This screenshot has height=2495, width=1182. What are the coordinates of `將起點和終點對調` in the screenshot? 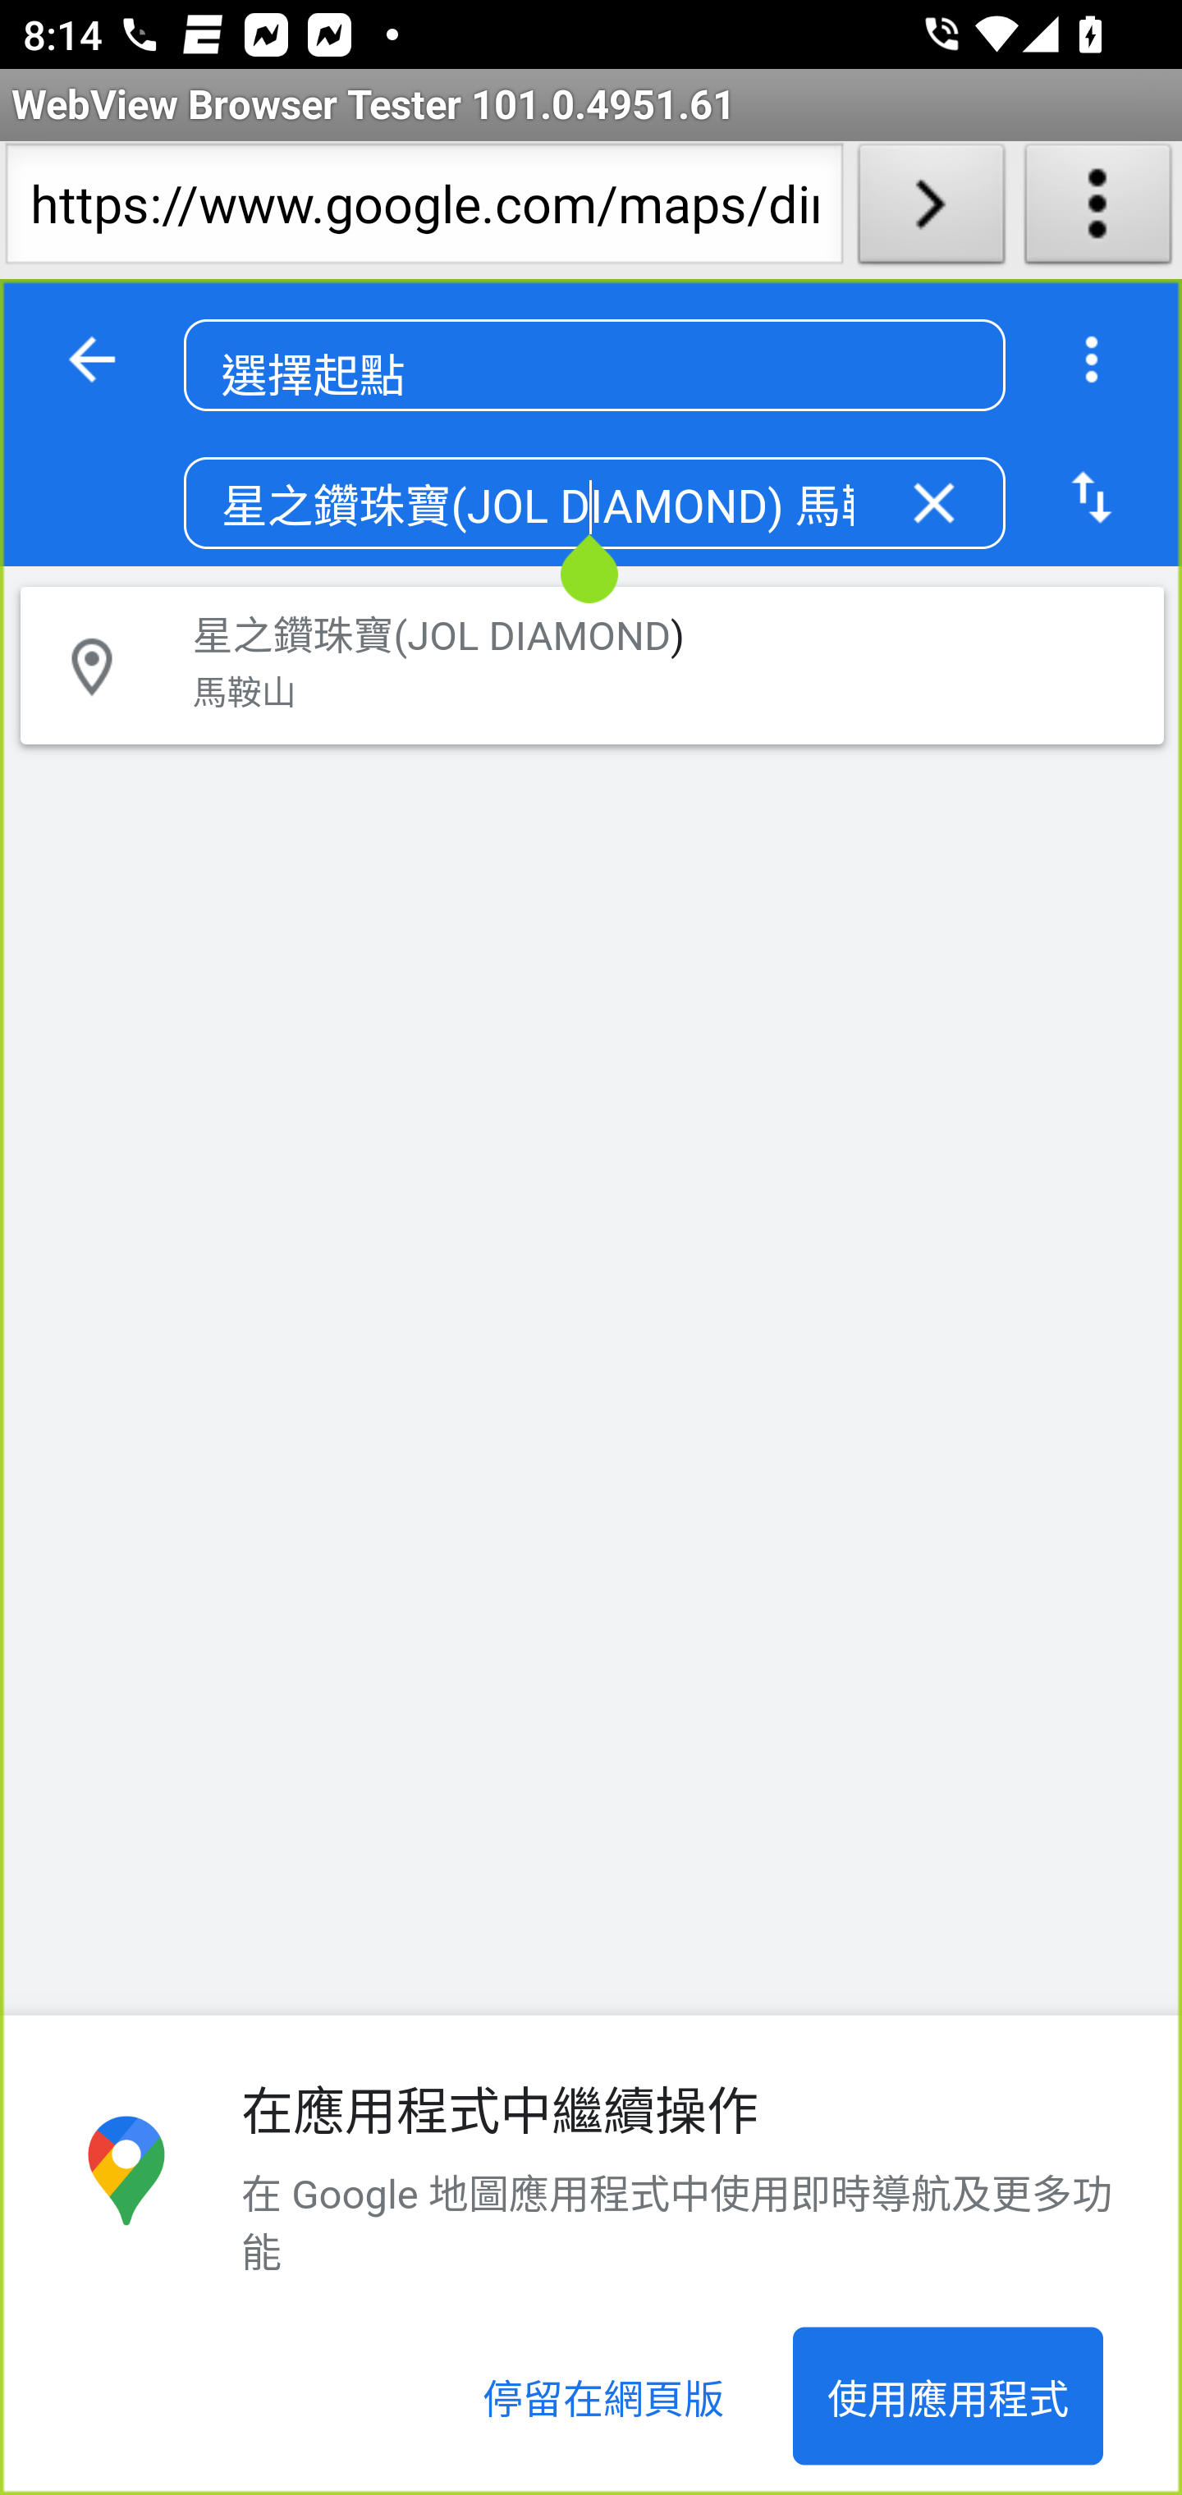 It's located at (1092, 499).